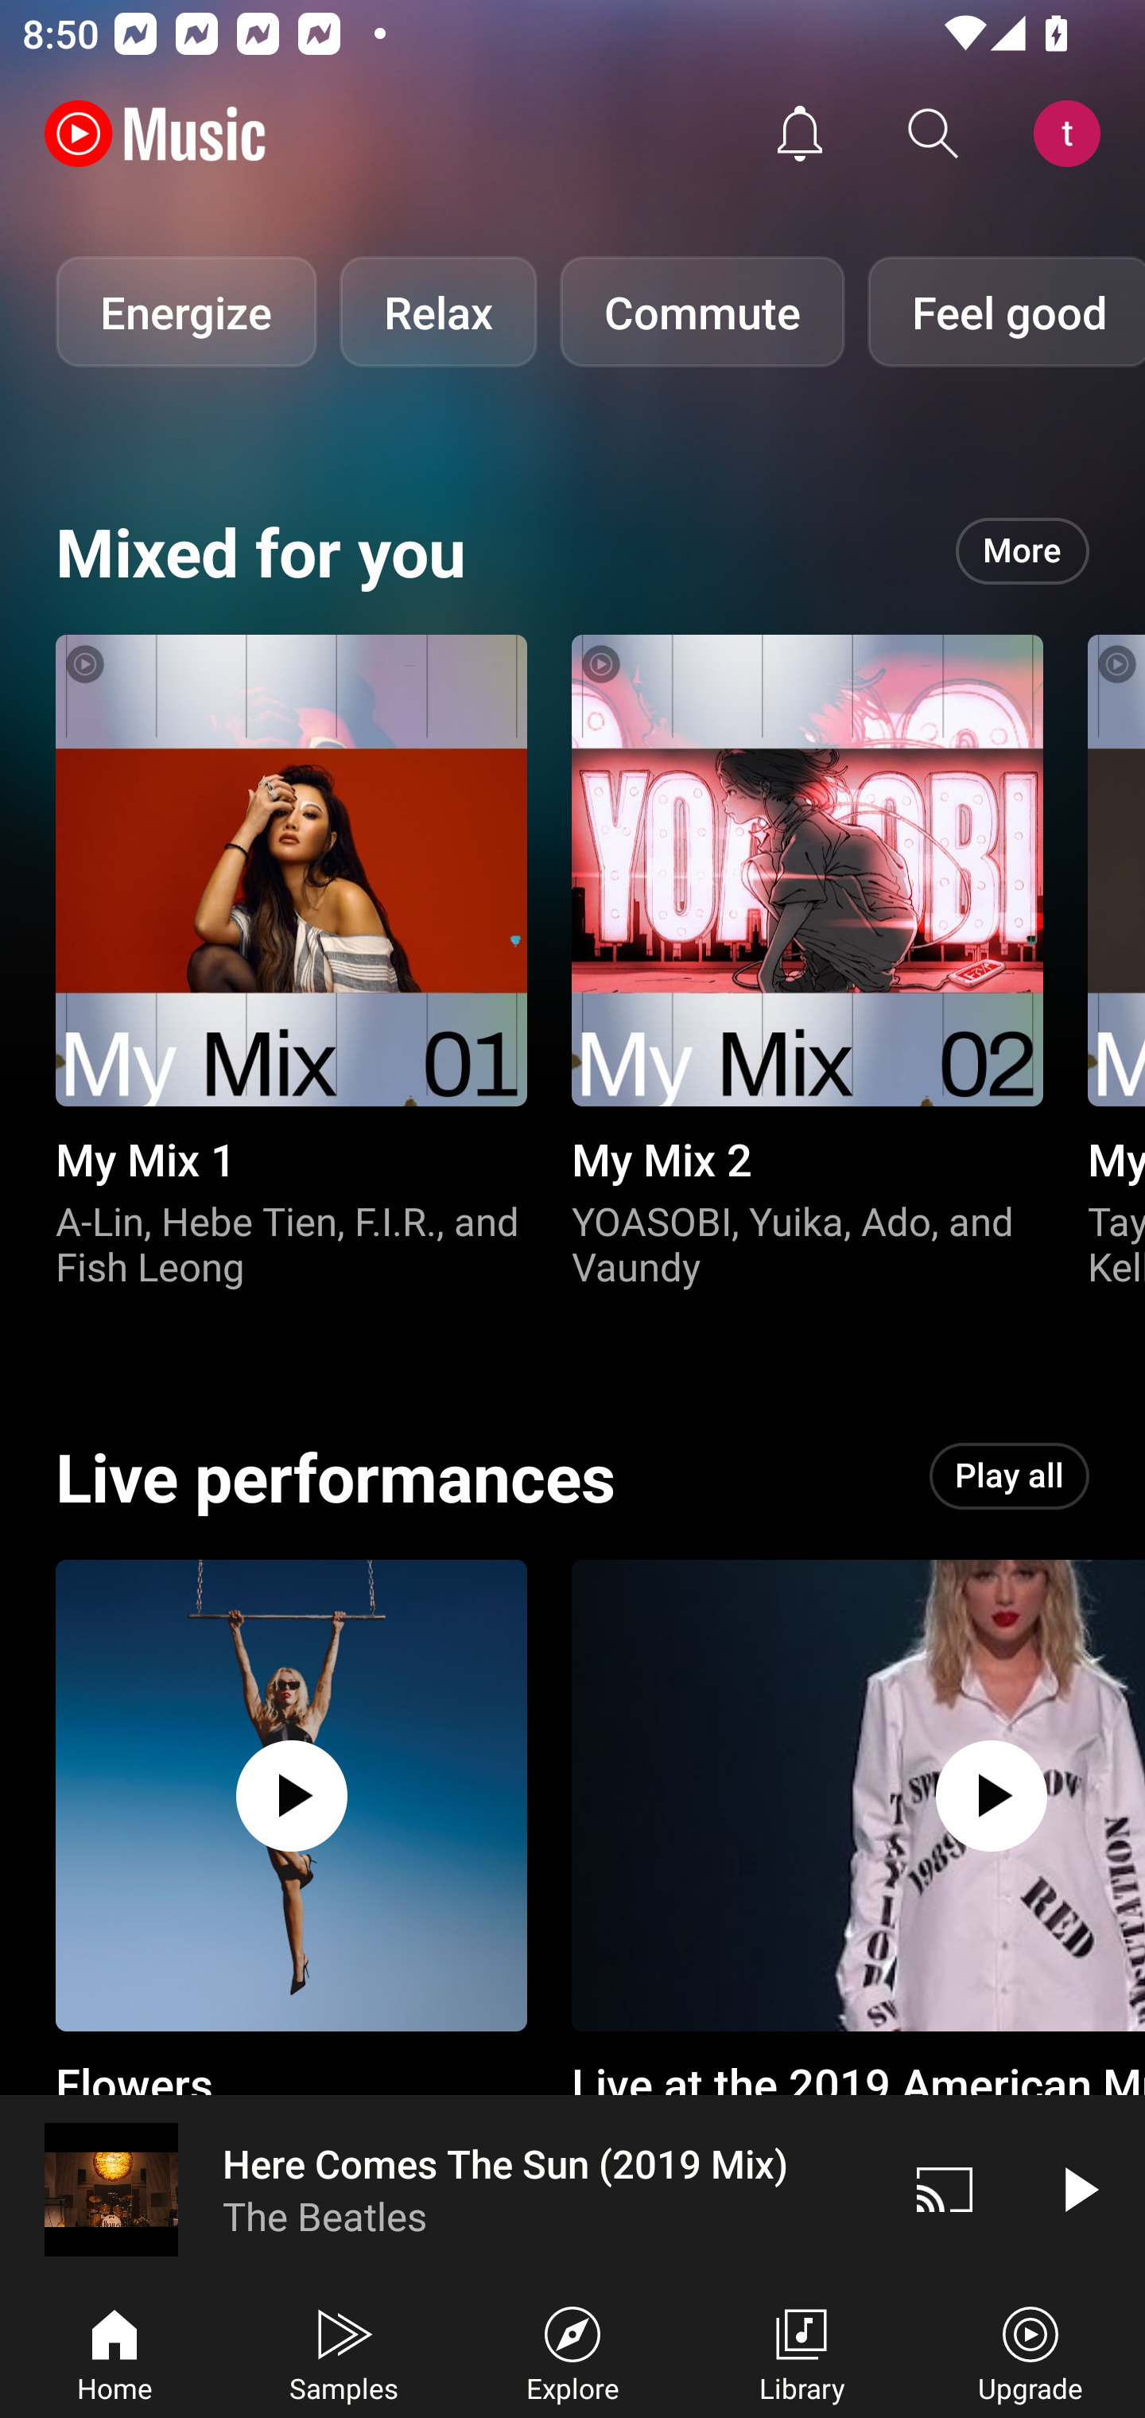  Describe the element at coordinates (572, 2351) in the screenshot. I see `Explore` at that location.